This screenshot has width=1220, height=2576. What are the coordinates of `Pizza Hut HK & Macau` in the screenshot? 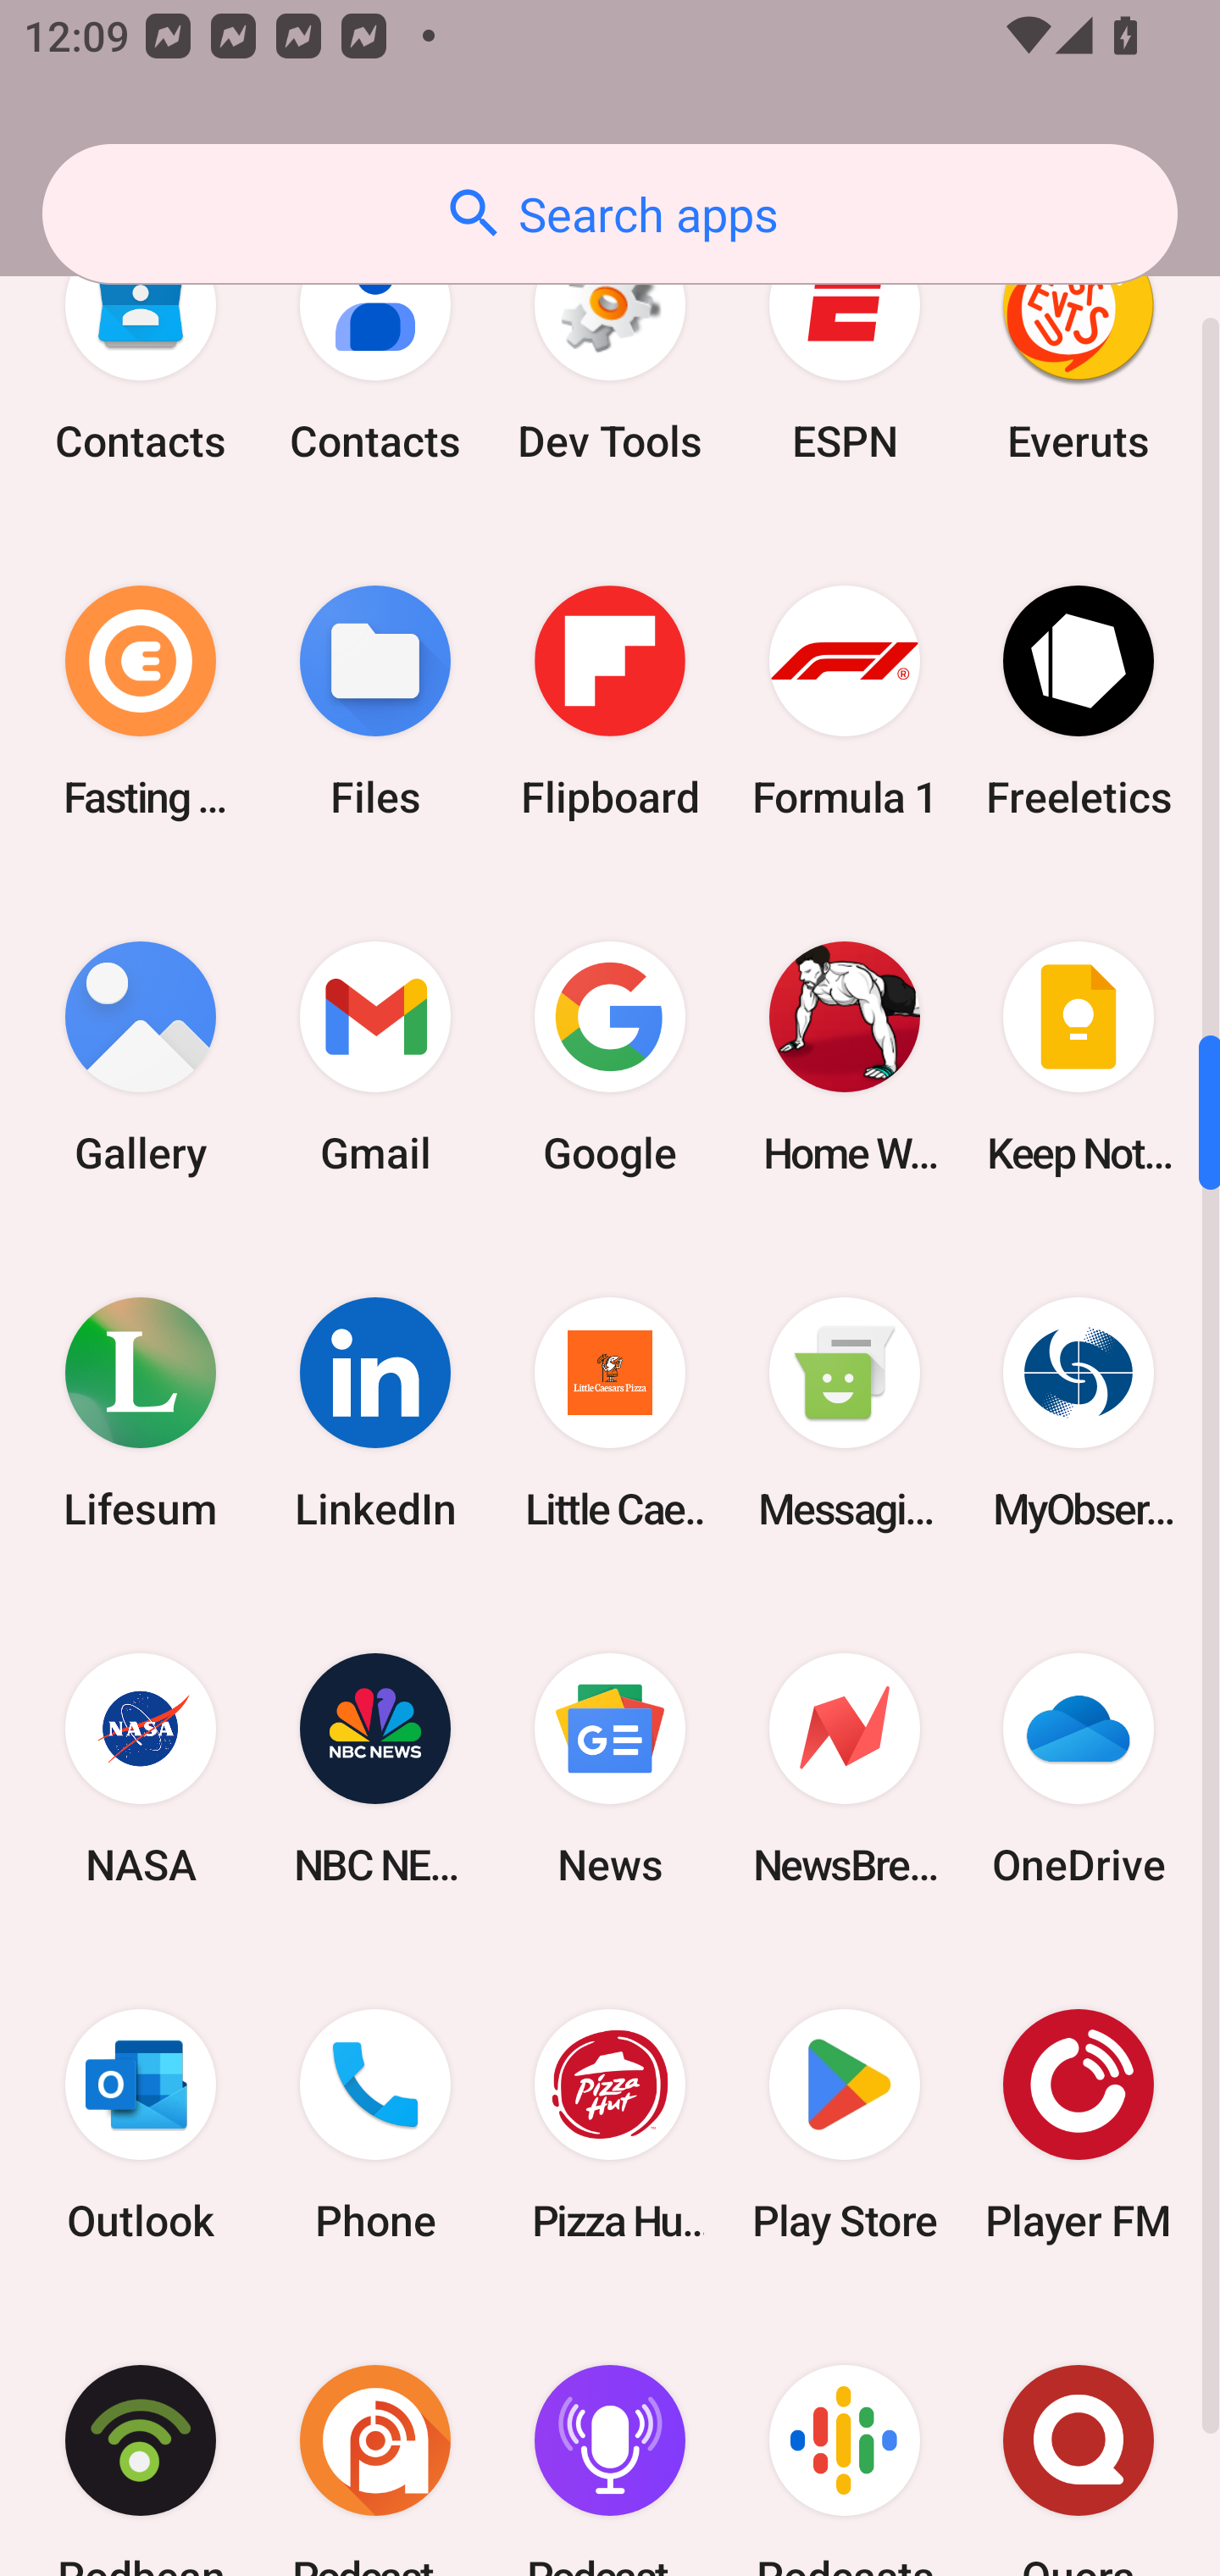 It's located at (610, 2125).